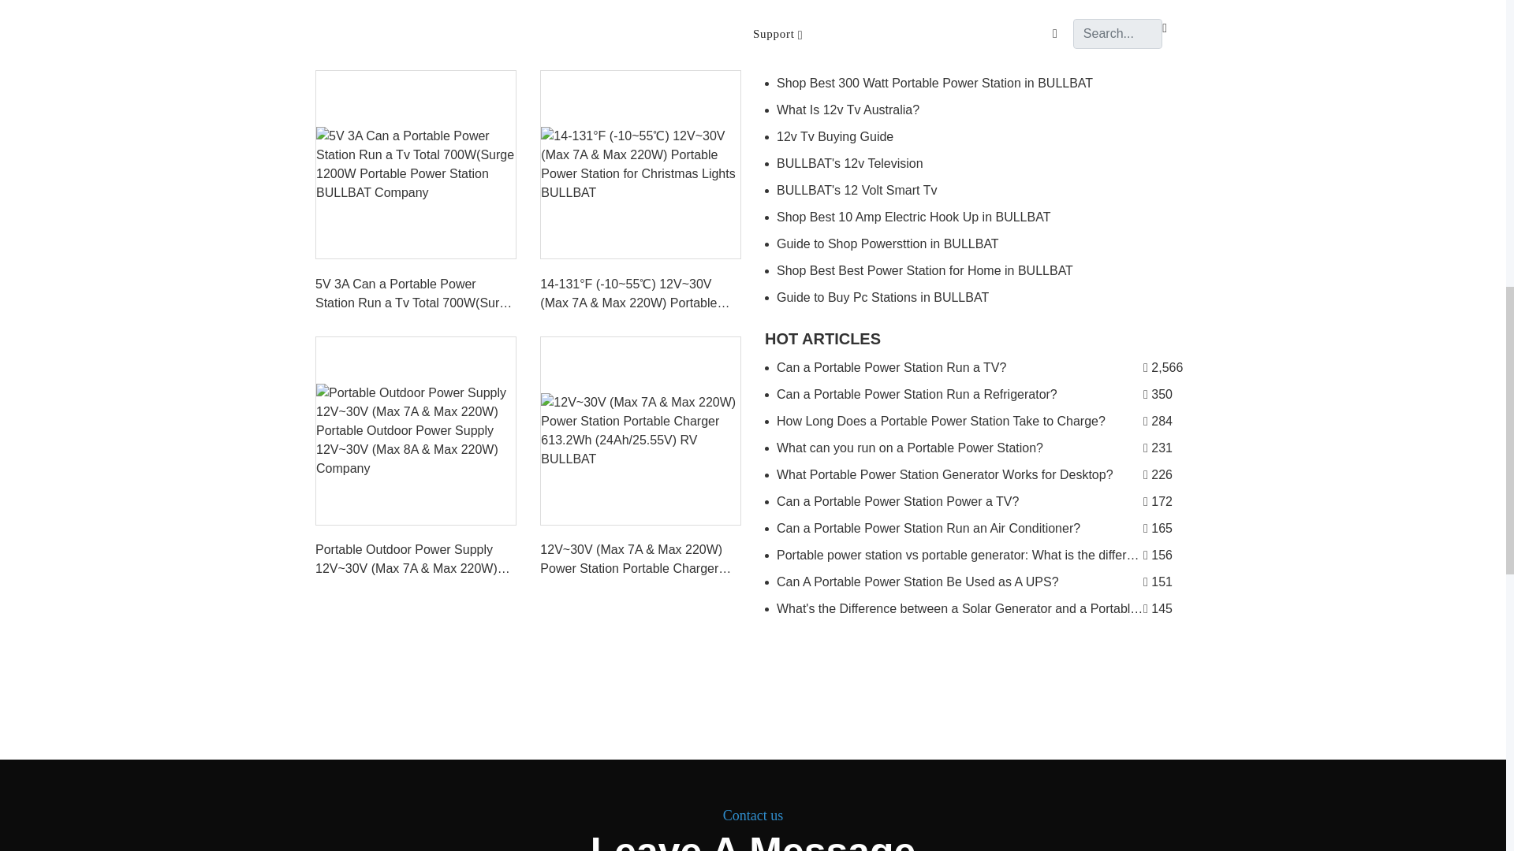 The width and height of the screenshot is (1514, 851). What do you see at coordinates (977, 57) in the screenshot?
I see `BULLBAT's  3600wh` at bounding box center [977, 57].